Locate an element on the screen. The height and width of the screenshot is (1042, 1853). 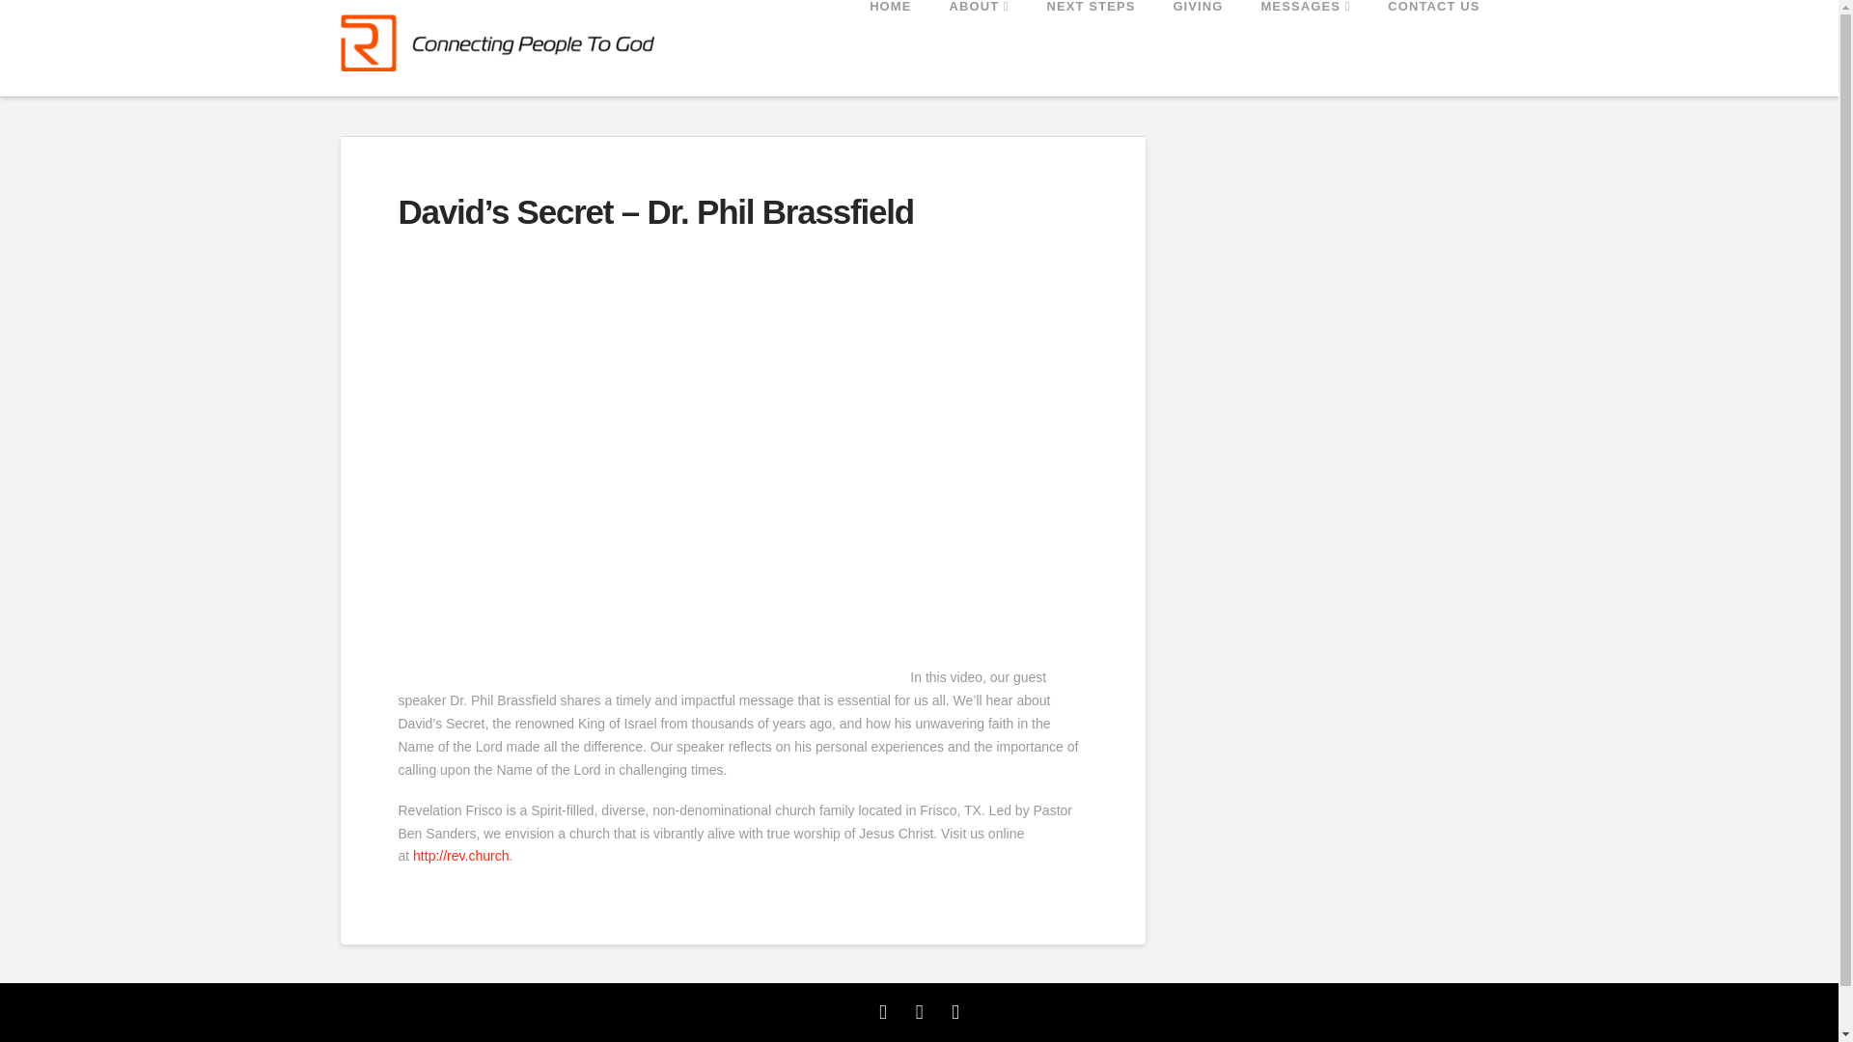
NEXT STEPS is located at coordinates (1091, 48).